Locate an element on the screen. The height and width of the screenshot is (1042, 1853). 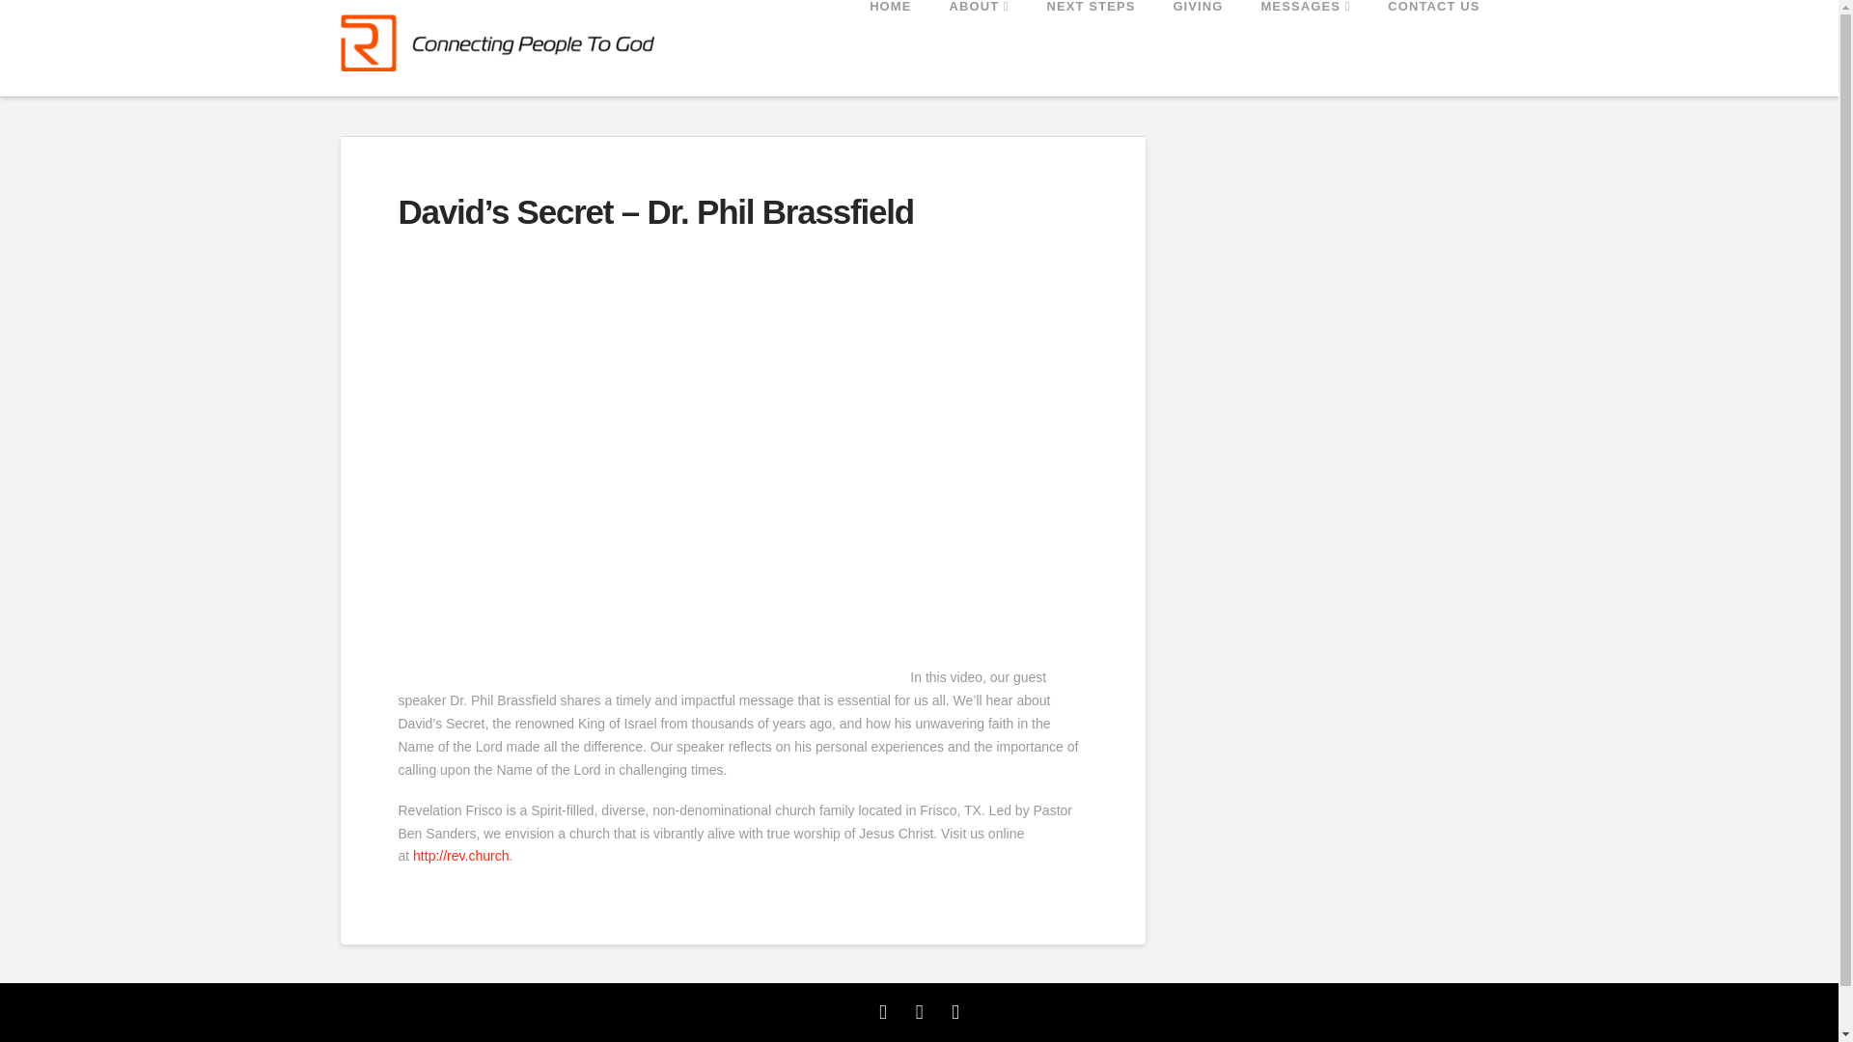
NEXT STEPS is located at coordinates (1091, 48).